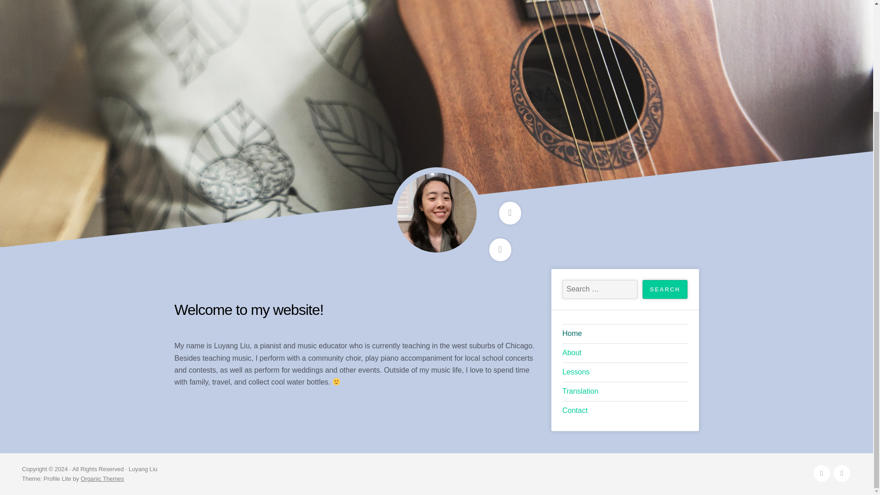  I want to click on Translation, so click(625, 391).